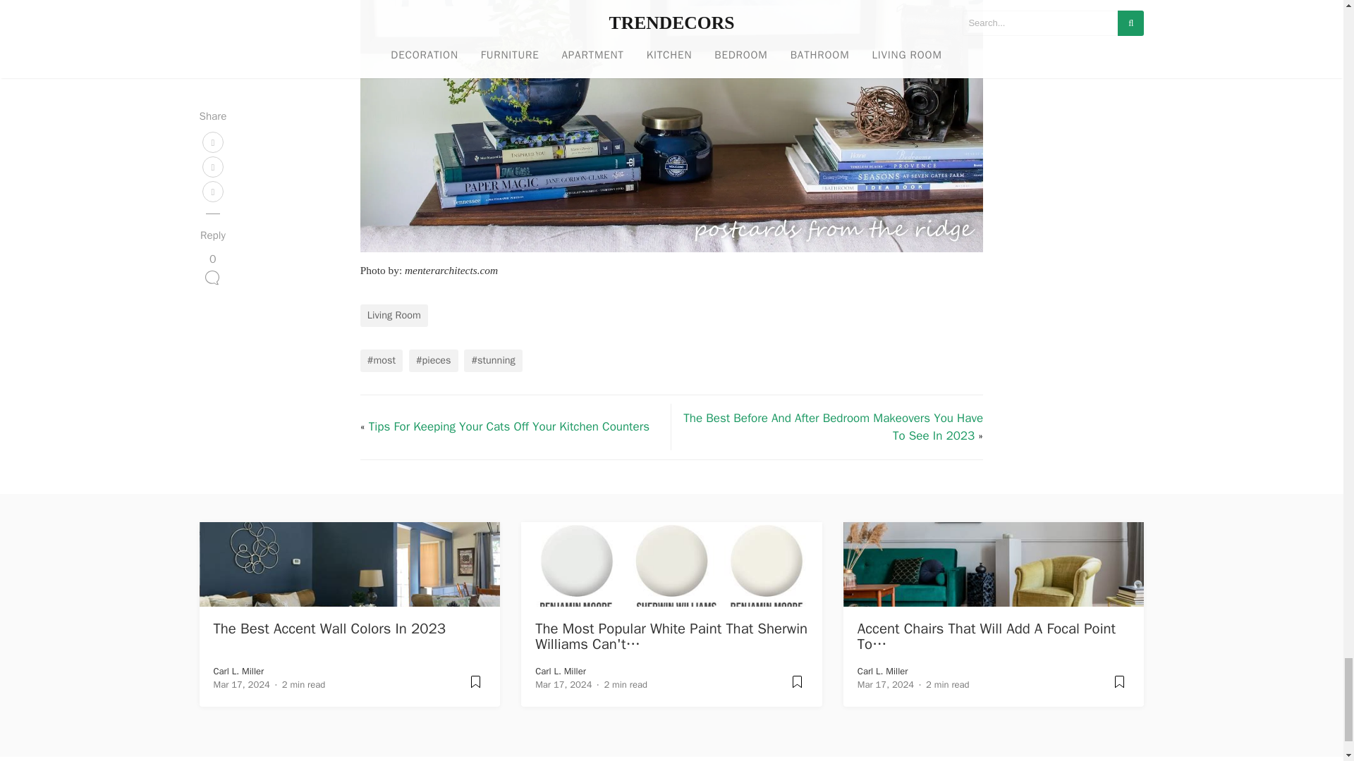  What do you see at coordinates (883, 671) in the screenshot?
I see `Carl L. Miller` at bounding box center [883, 671].